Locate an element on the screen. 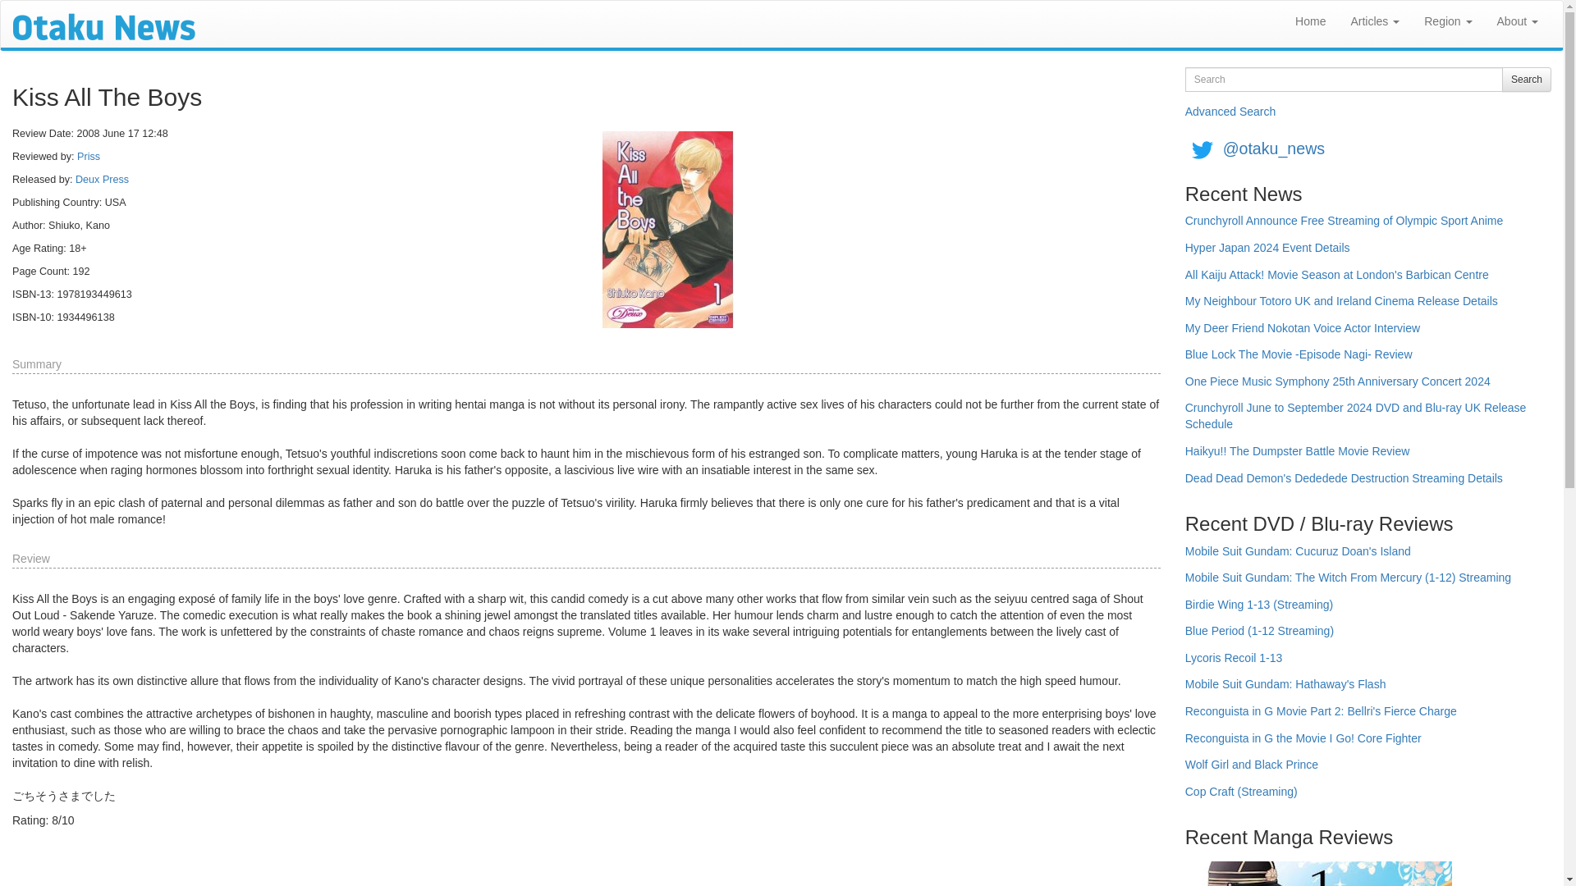 This screenshot has height=886, width=1576. Blue Lock The Movie -Episode Nagi- Review is located at coordinates (1299, 360).